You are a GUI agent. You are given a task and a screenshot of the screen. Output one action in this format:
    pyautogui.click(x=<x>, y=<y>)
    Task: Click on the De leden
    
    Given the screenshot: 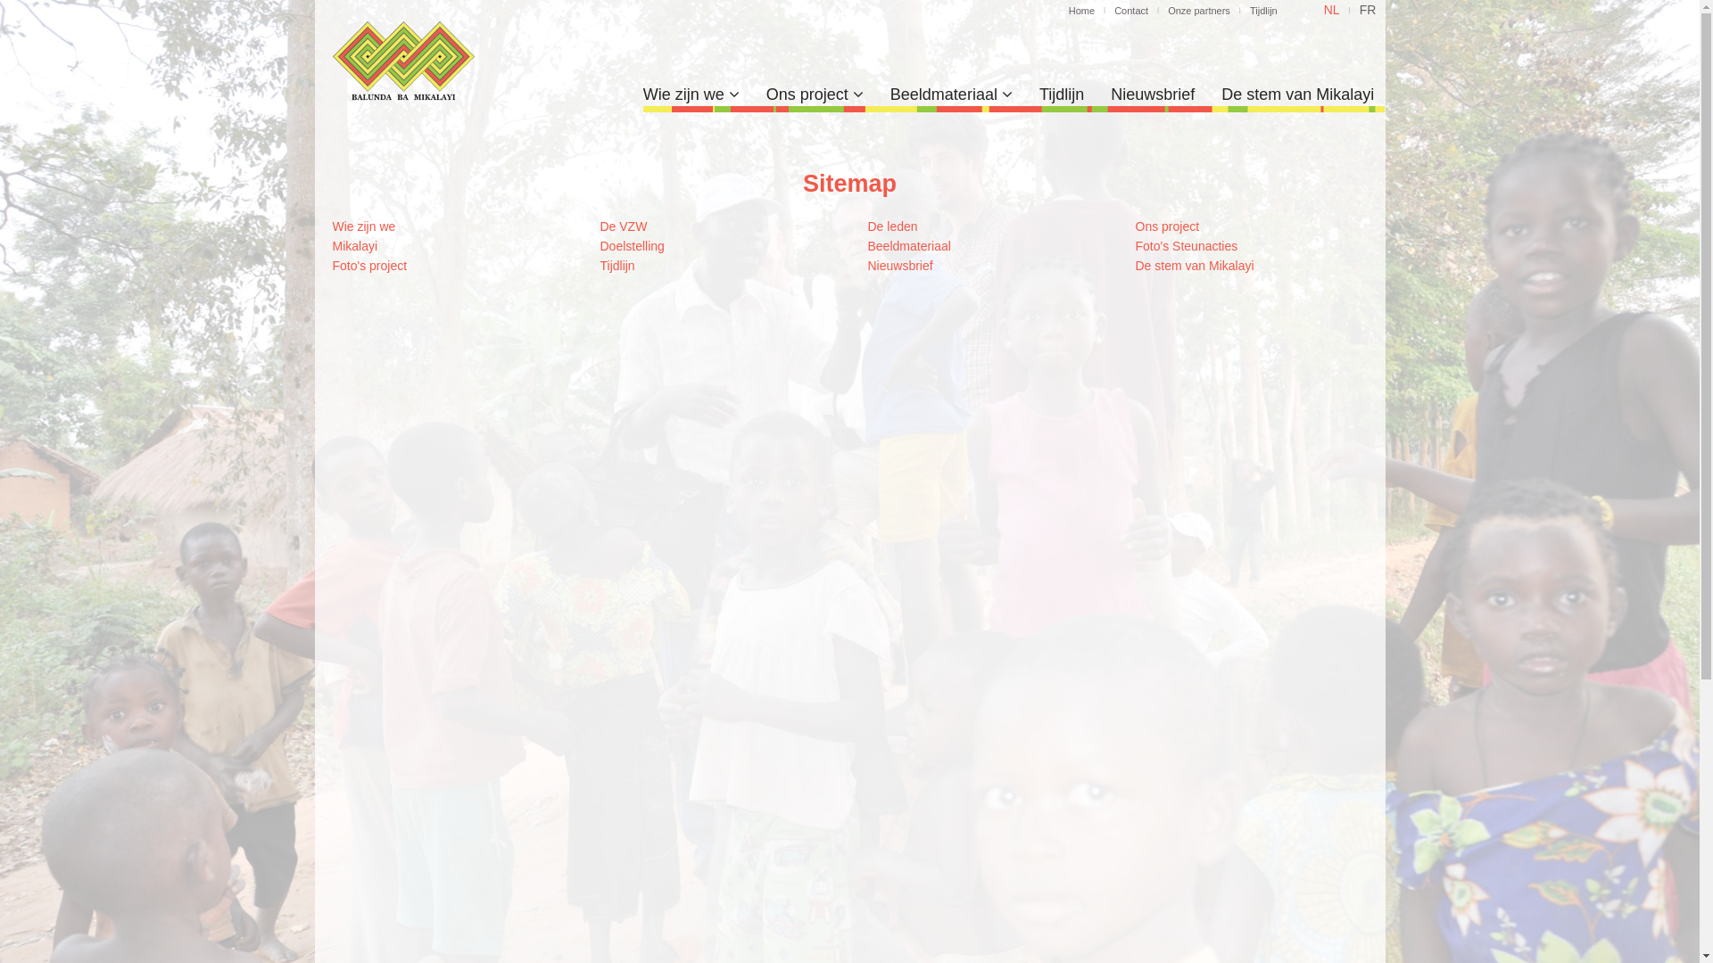 What is the action you would take?
    pyautogui.click(x=892, y=226)
    